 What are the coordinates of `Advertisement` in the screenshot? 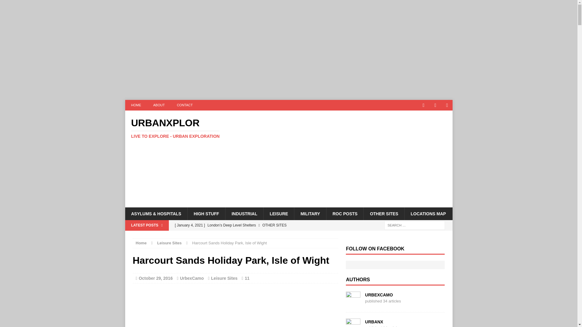 It's located at (341, 159).